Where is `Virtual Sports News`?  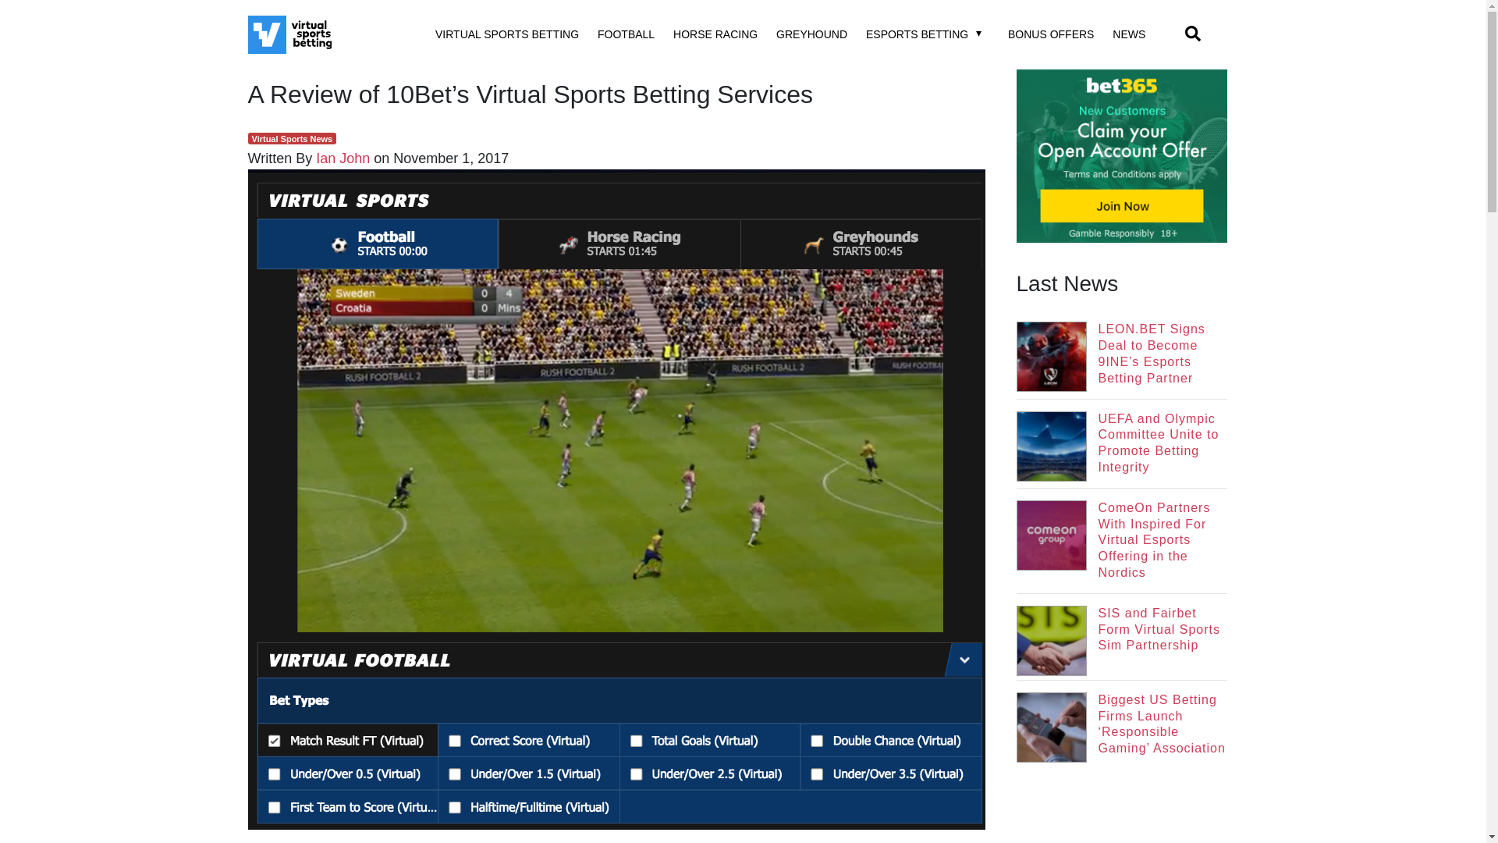 Virtual Sports News is located at coordinates (293, 137).